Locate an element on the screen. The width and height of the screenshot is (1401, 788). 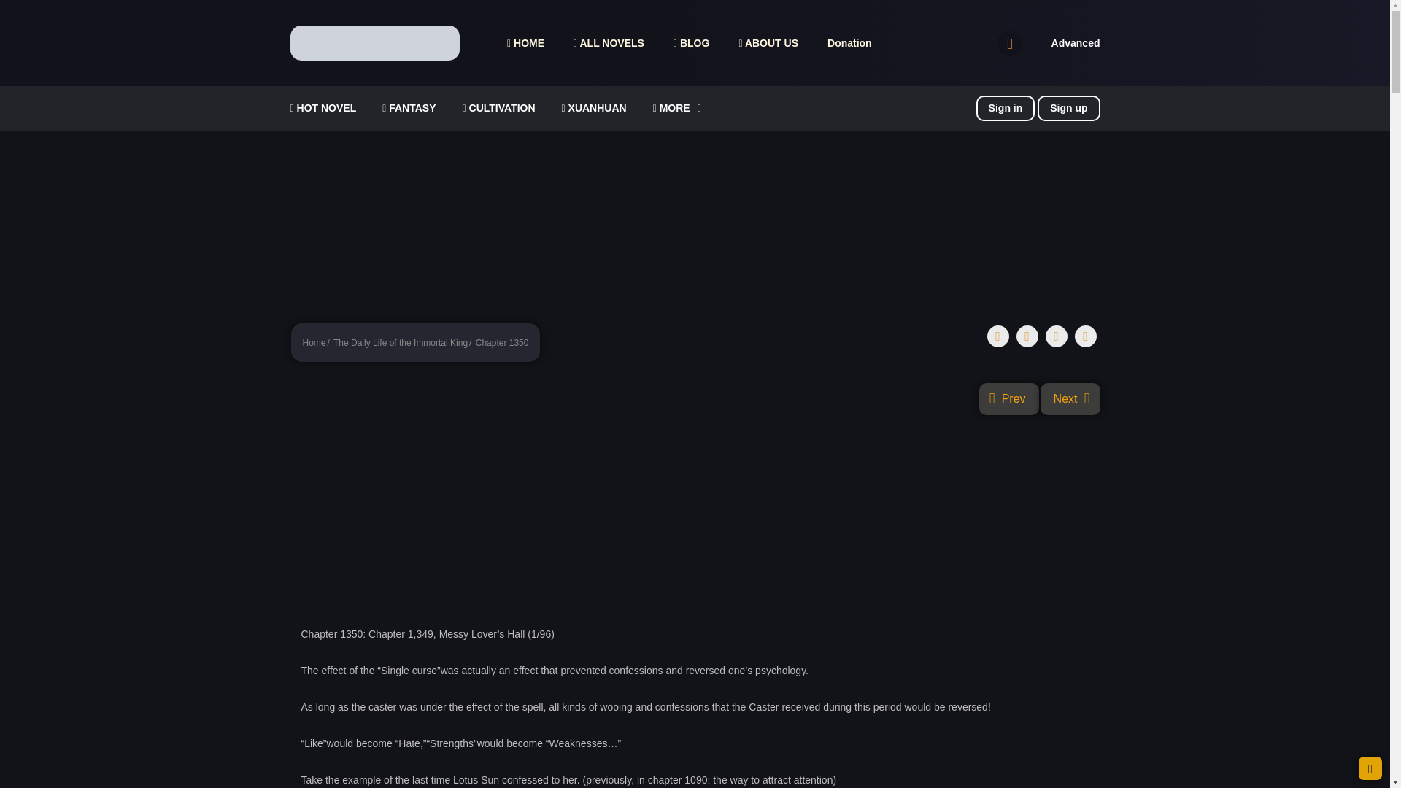
XUANHUAN is located at coordinates (594, 108).